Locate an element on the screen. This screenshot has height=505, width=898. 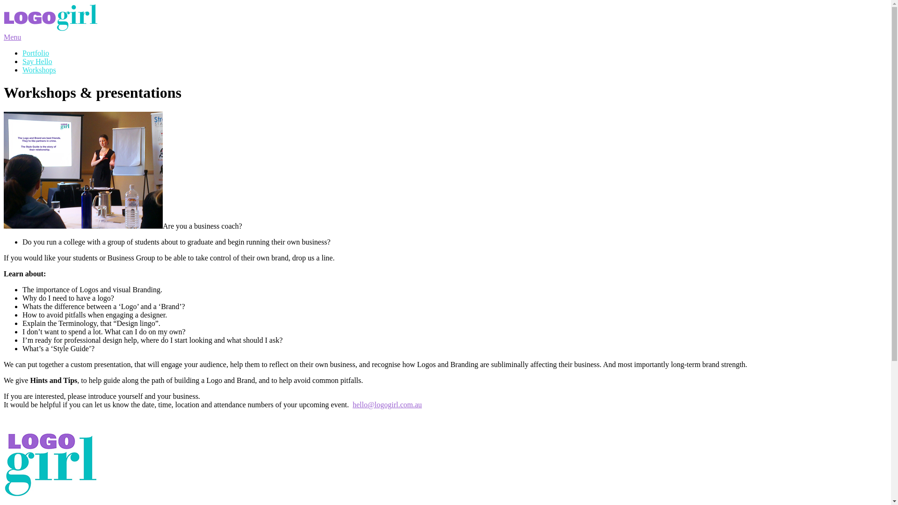
hello@logogirl.com.au is located at coordinates (387, 405).